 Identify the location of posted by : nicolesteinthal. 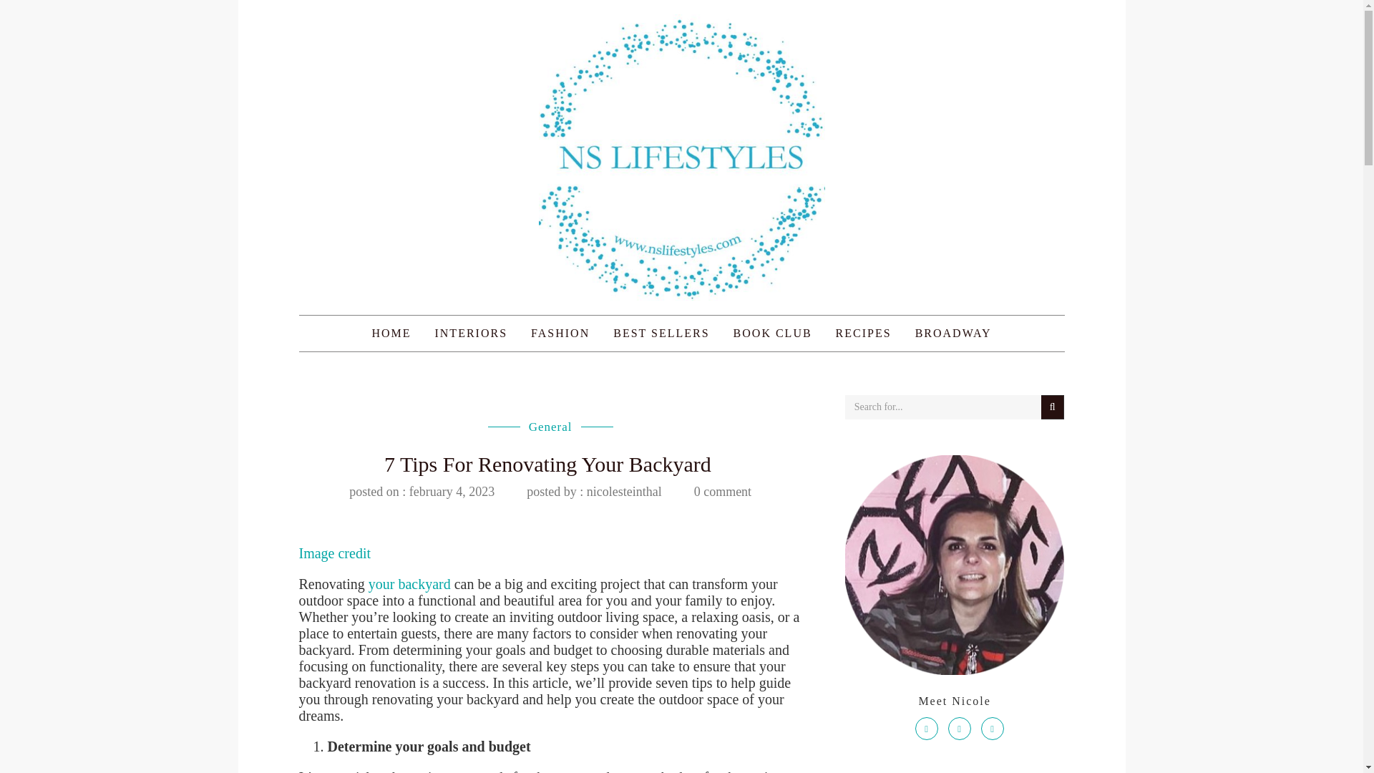
(593, 491).